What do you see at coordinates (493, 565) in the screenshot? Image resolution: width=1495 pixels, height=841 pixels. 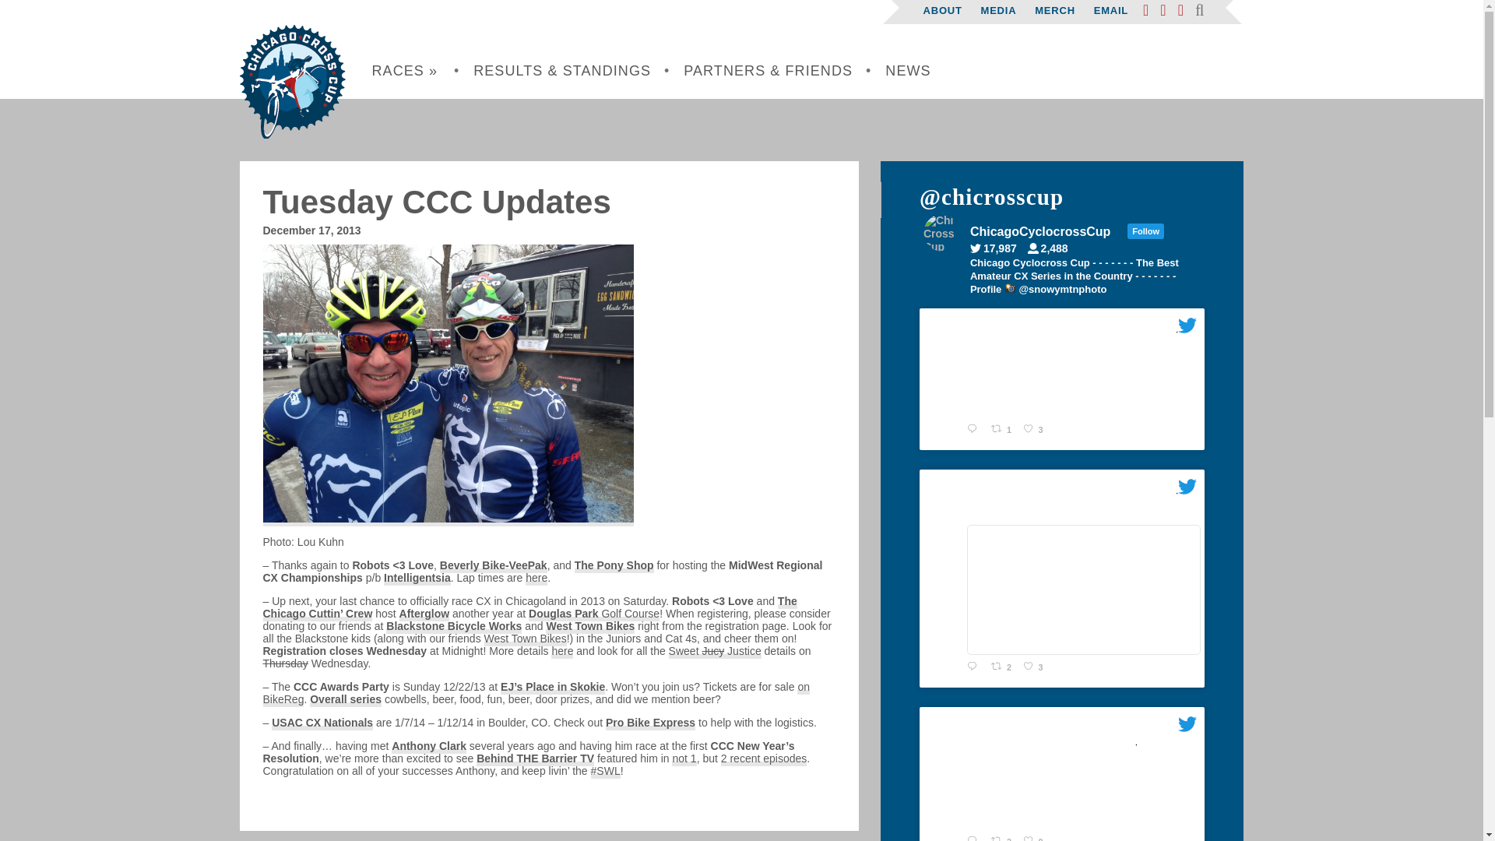 I see `Beverly Bike-VeePak` at bounding box center [493, 565].